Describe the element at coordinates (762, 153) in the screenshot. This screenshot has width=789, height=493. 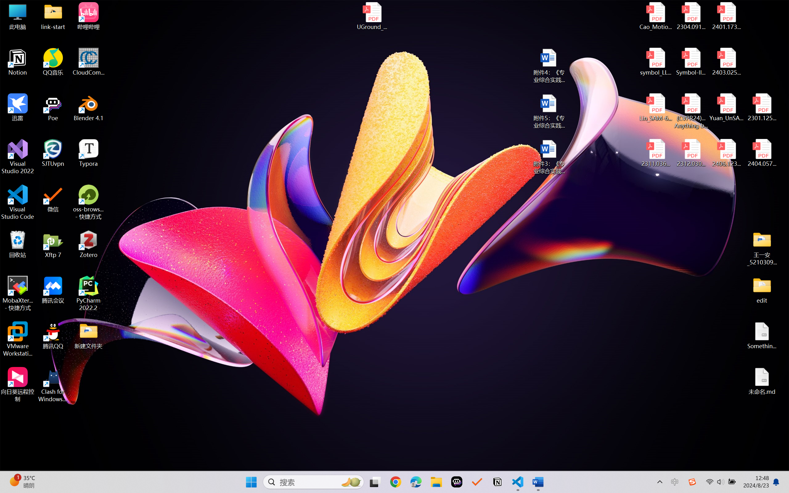
I see `2404.05719v1.pdf` at that location.